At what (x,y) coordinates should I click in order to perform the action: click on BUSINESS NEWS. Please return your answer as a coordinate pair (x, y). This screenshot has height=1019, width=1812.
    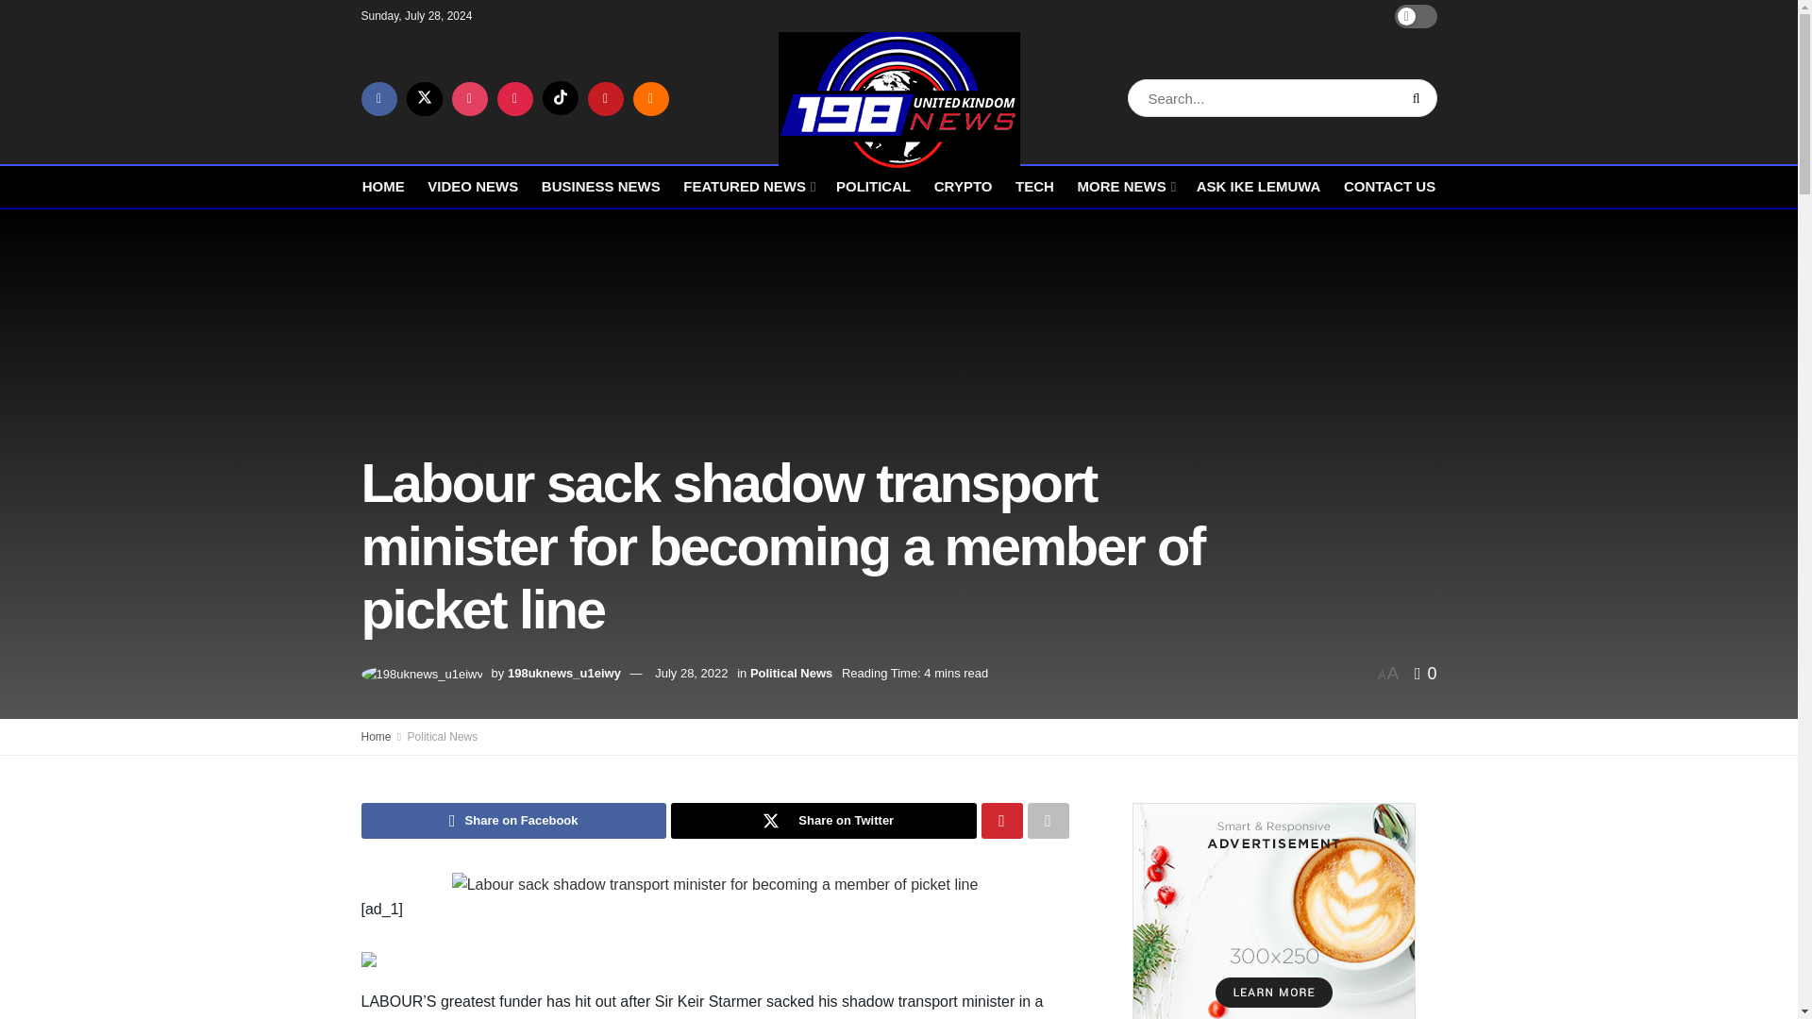
    Looking at the image, I should click on (601, 185).